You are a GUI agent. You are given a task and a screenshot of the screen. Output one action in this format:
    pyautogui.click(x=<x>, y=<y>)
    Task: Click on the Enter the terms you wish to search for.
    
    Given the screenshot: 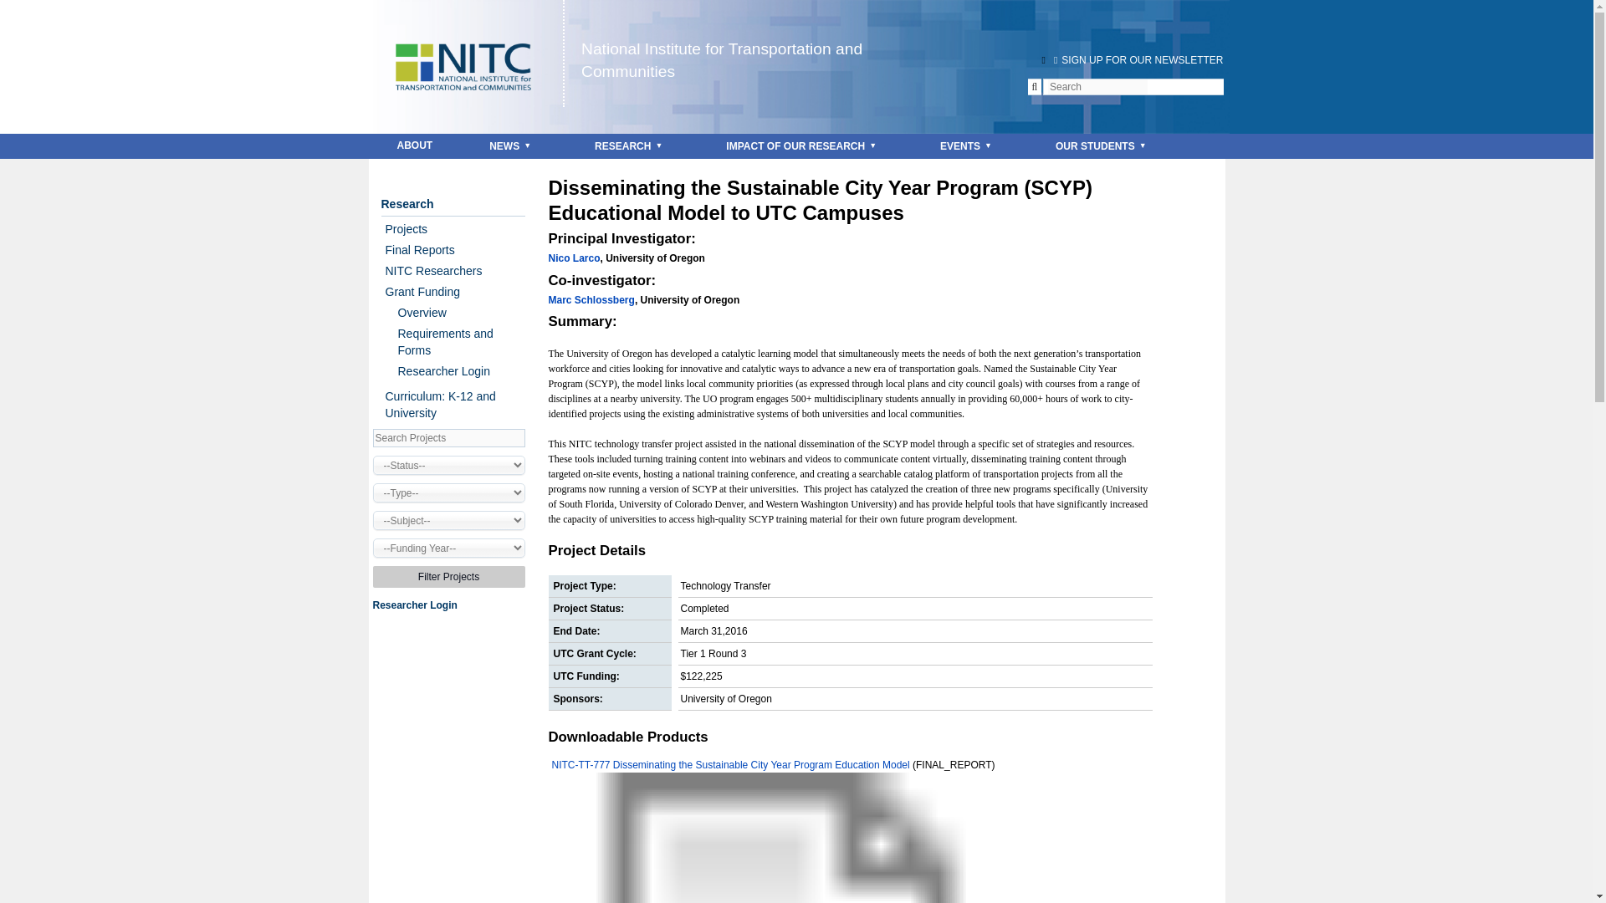 What is the action you would take?
    pyautogui.click(x=1097, y=87)
    